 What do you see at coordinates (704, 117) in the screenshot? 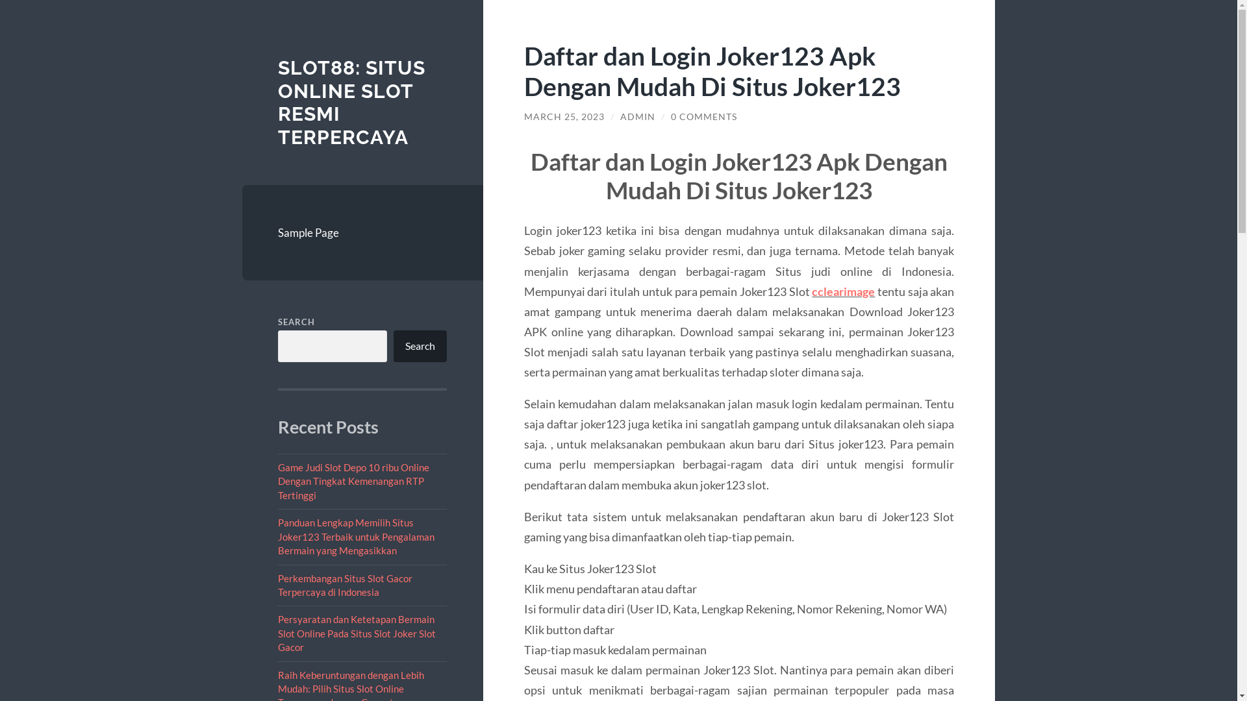
I see `0 COMMENTS` at bounding box center [704, 117].